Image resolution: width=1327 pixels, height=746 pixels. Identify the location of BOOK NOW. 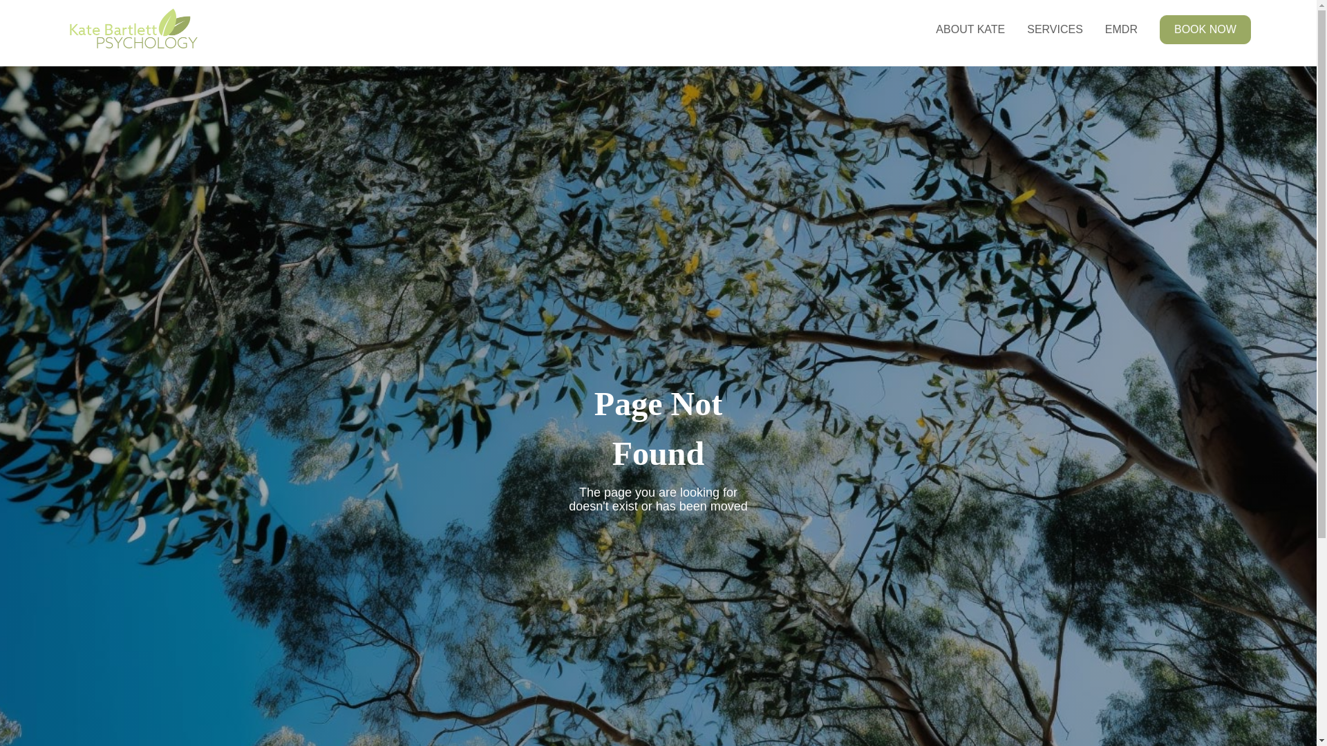
(1205, 30).